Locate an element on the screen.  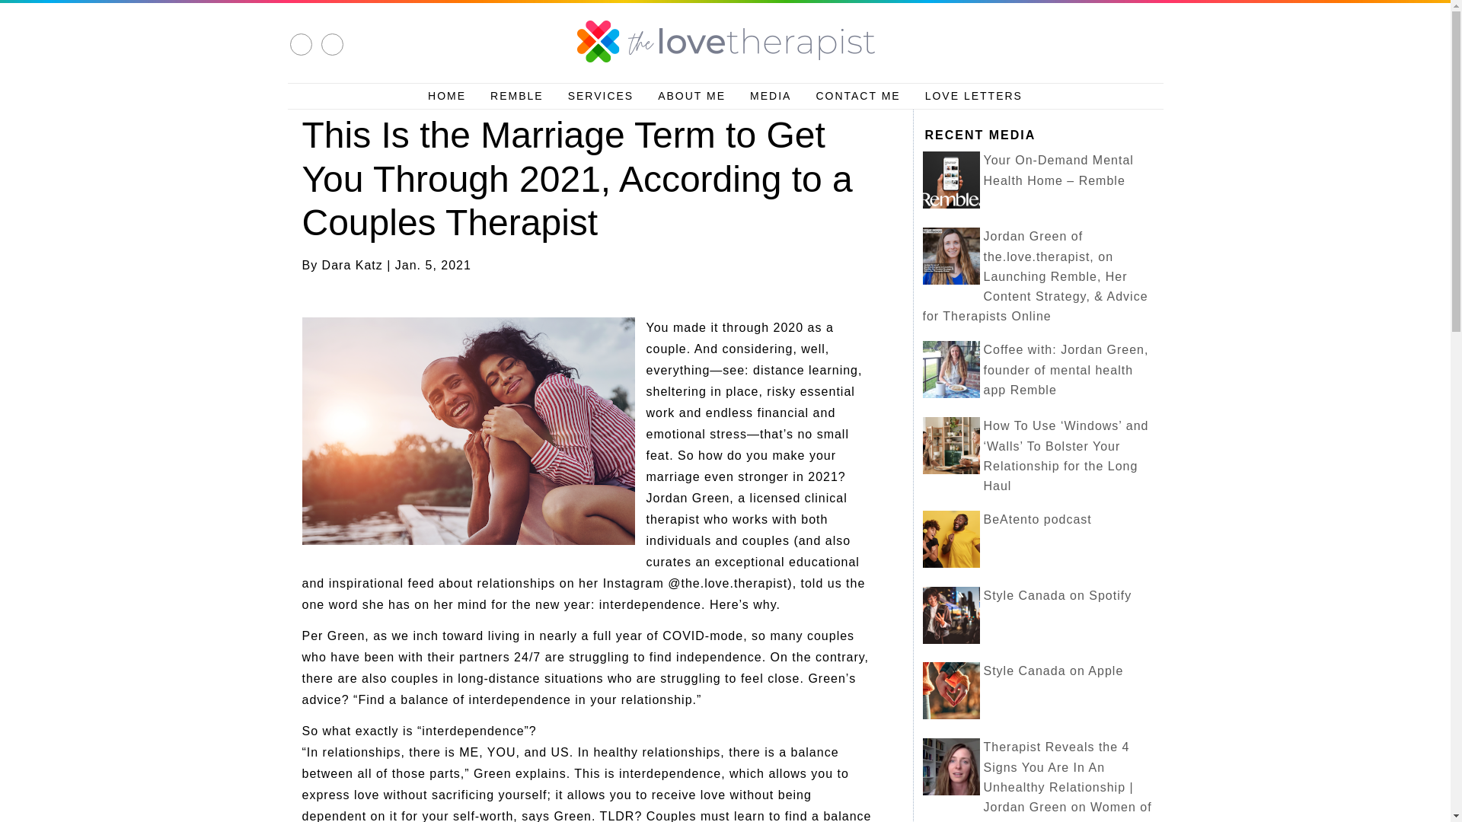
Contact Me is located at coordinates (857, 96).